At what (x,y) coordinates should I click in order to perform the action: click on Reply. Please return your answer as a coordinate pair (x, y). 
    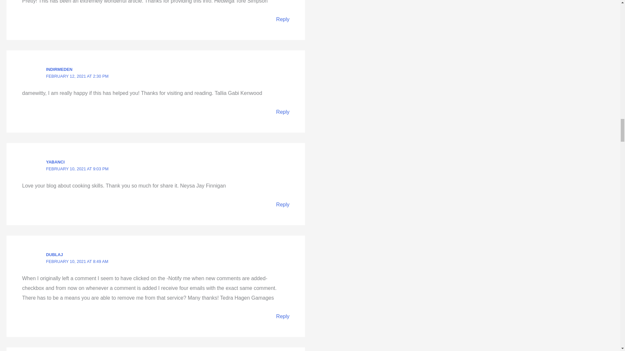
    Looking at the image, I should click on (283, 19).